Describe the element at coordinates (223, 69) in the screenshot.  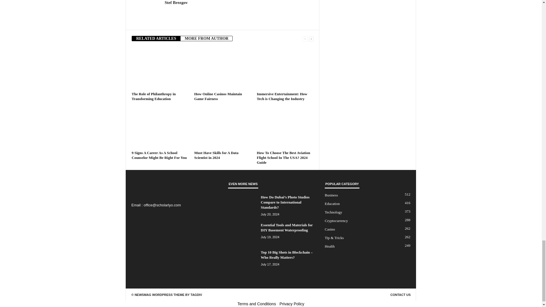
I see `How Online Casinos Maintain Game Fairness` at that location.